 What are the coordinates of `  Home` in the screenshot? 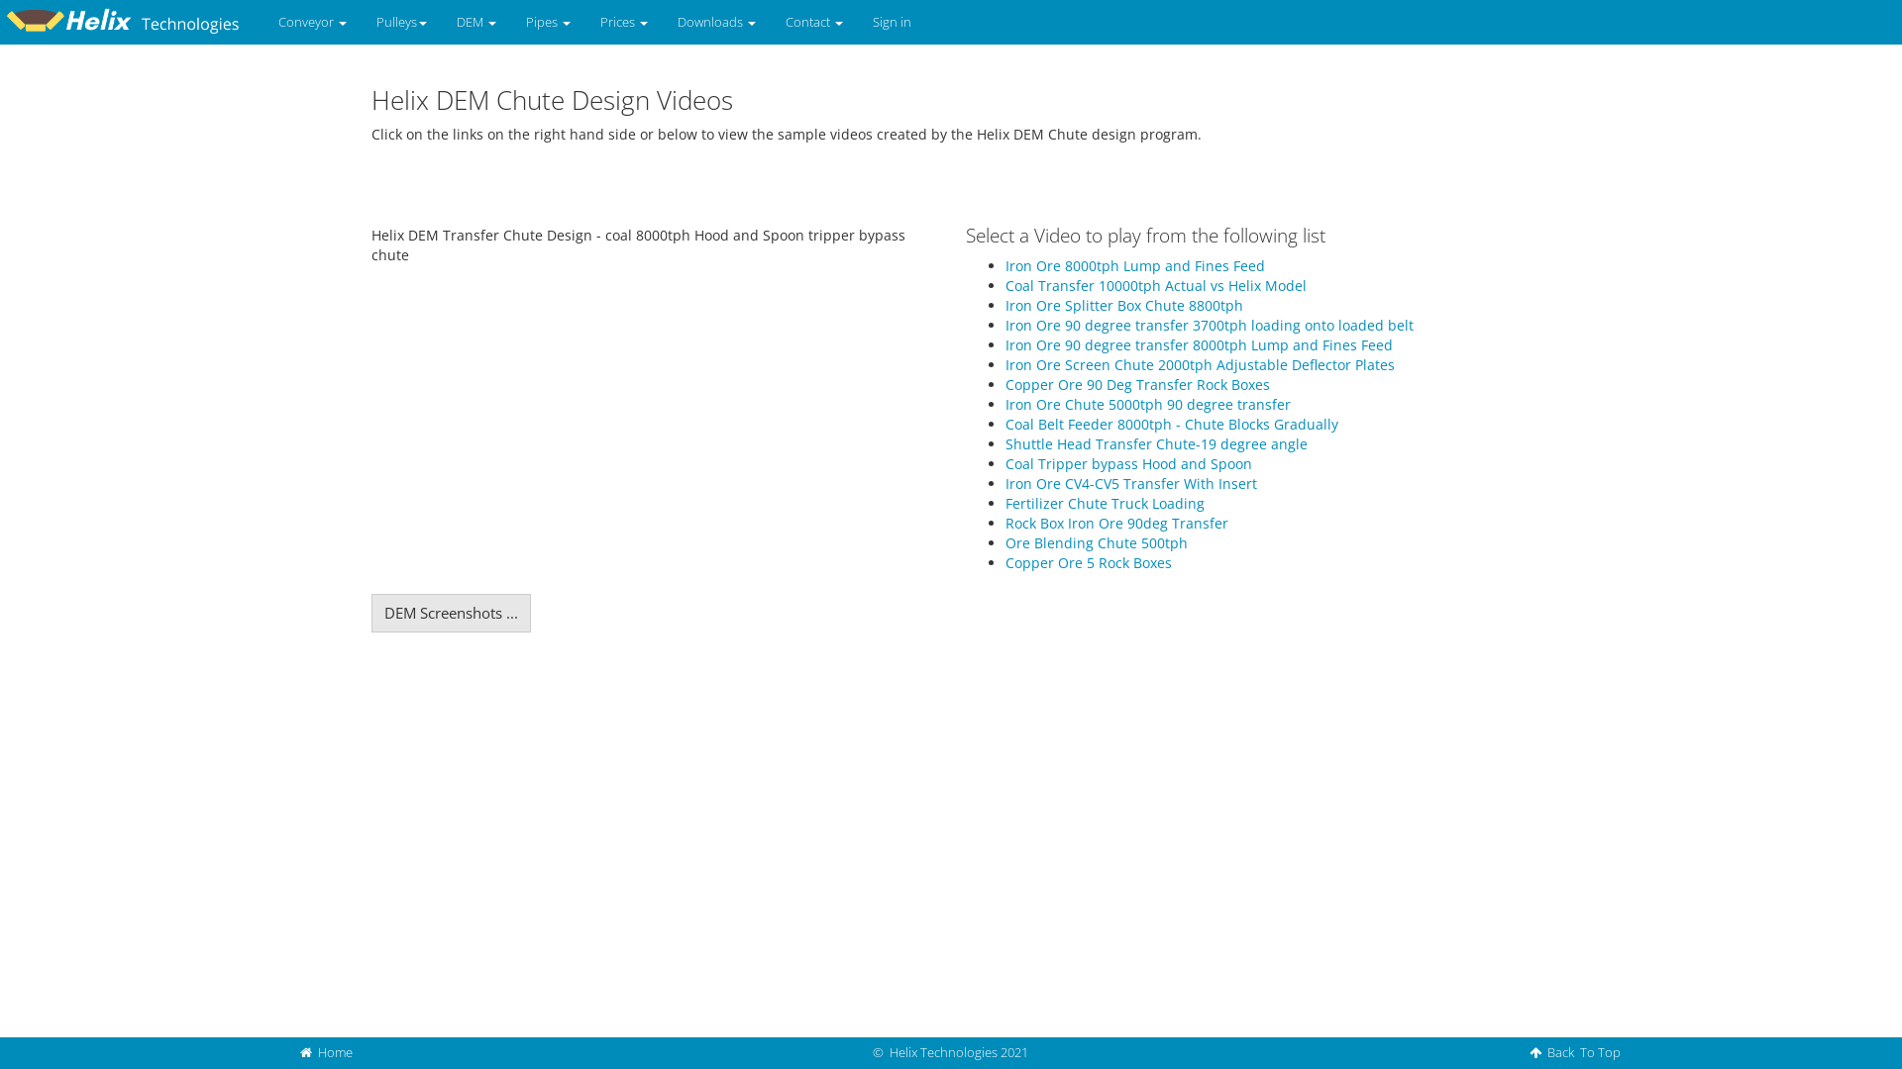 It's located at (327, 1052).